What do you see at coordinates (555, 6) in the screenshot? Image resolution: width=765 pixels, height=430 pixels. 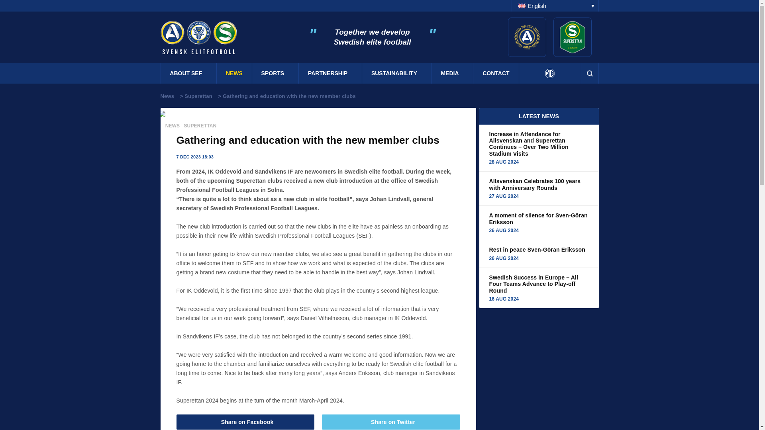 I see `English` at bounding box center [555, 6].